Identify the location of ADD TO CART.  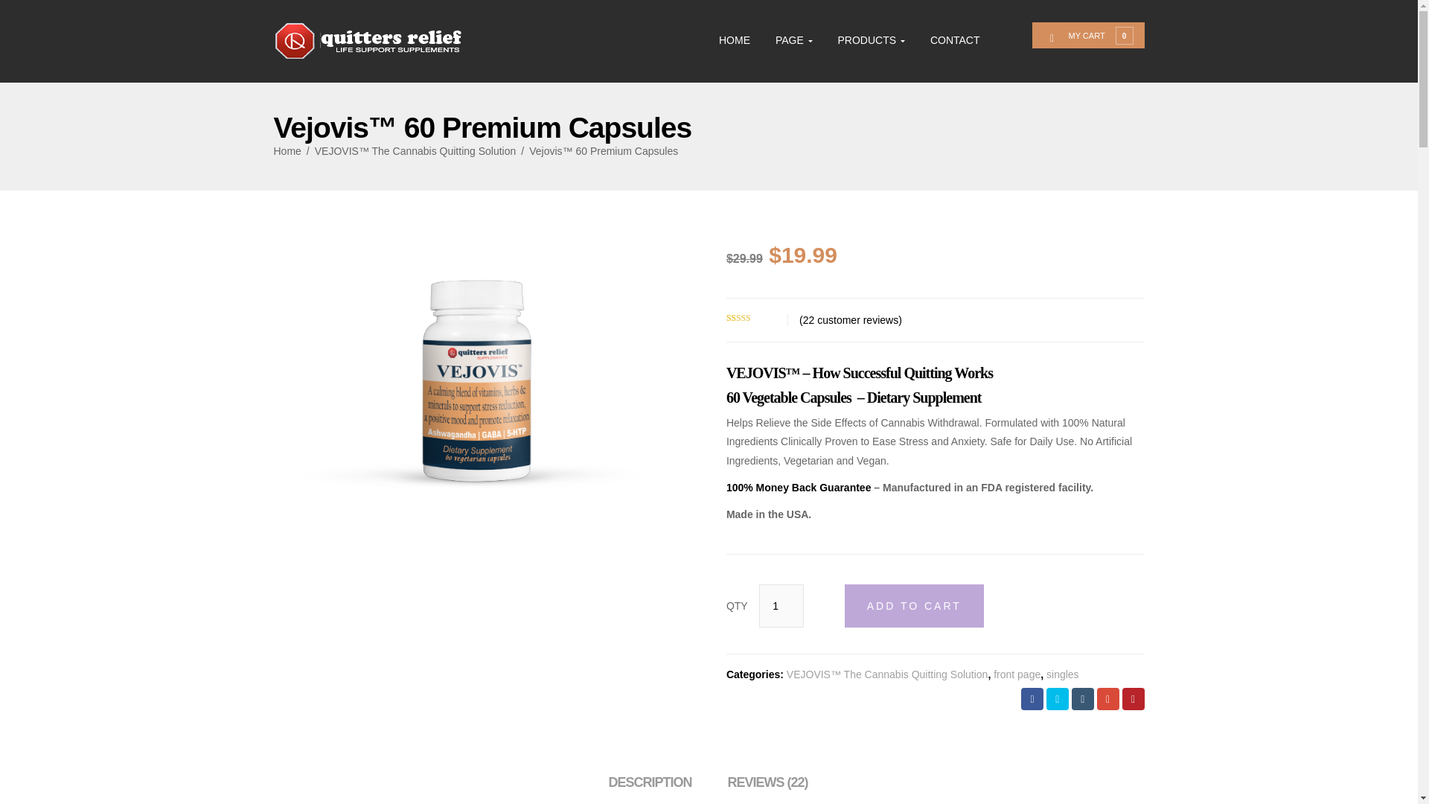
(914, 606).